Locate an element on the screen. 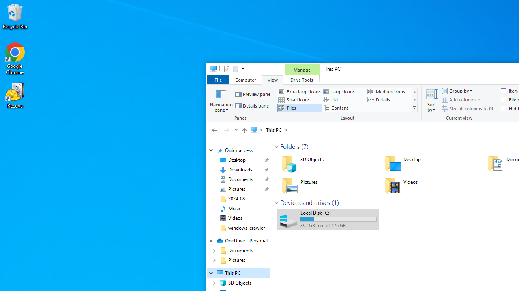 Image resolution: width=519 pixels, height=291 pixels. Add columns is located at coordinates (461, 99).